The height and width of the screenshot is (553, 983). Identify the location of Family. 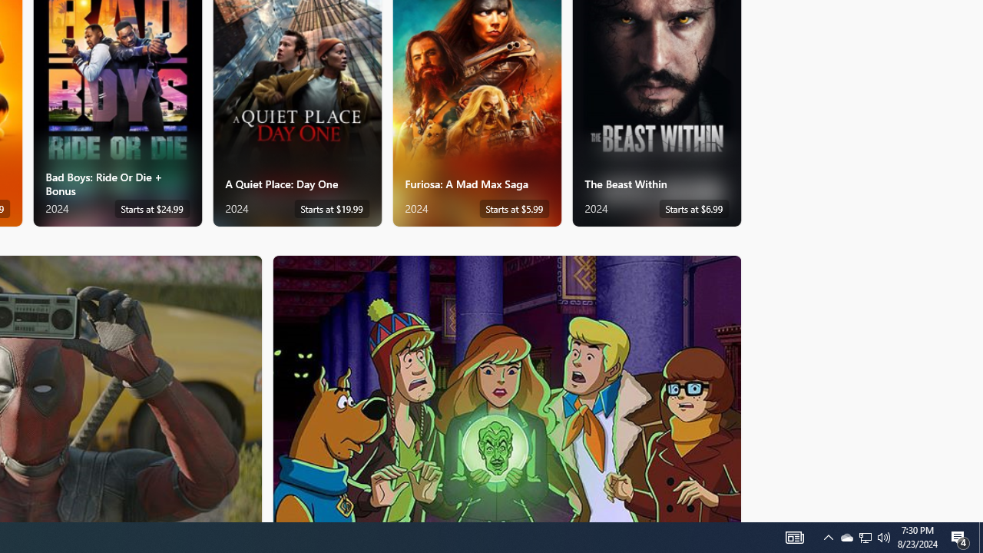
(507, 388).